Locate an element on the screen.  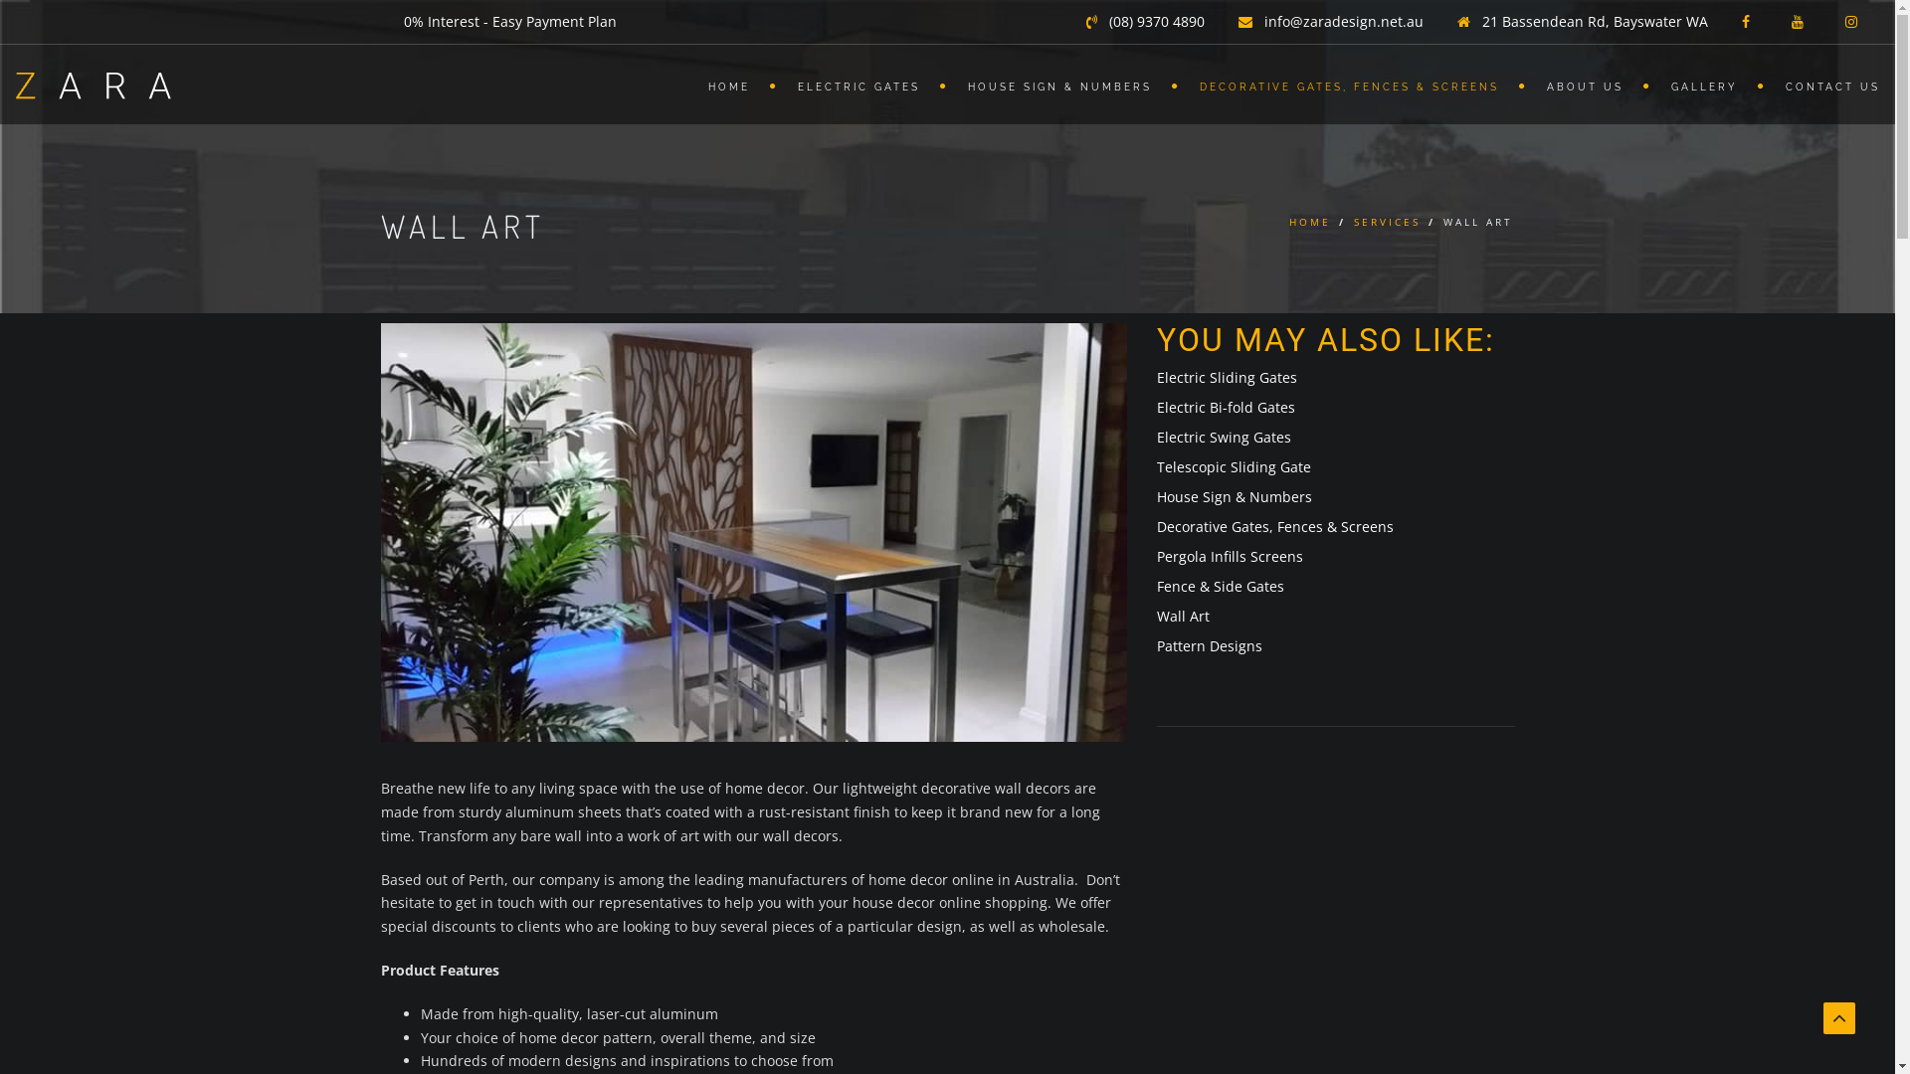
21 Bassendean Rd, Bayswater WA is located at coordinates (1583, 22).